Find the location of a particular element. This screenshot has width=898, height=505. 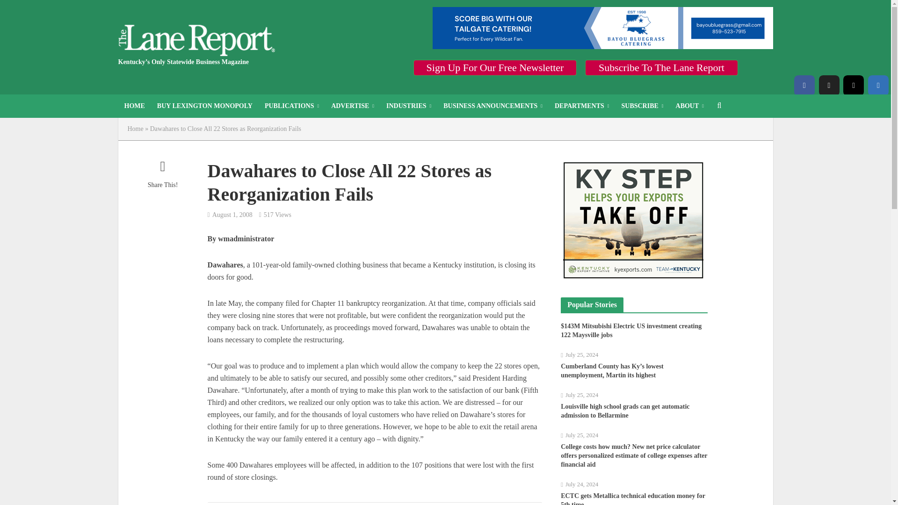

INDUSTRIES is located at coordinates (409, 106).